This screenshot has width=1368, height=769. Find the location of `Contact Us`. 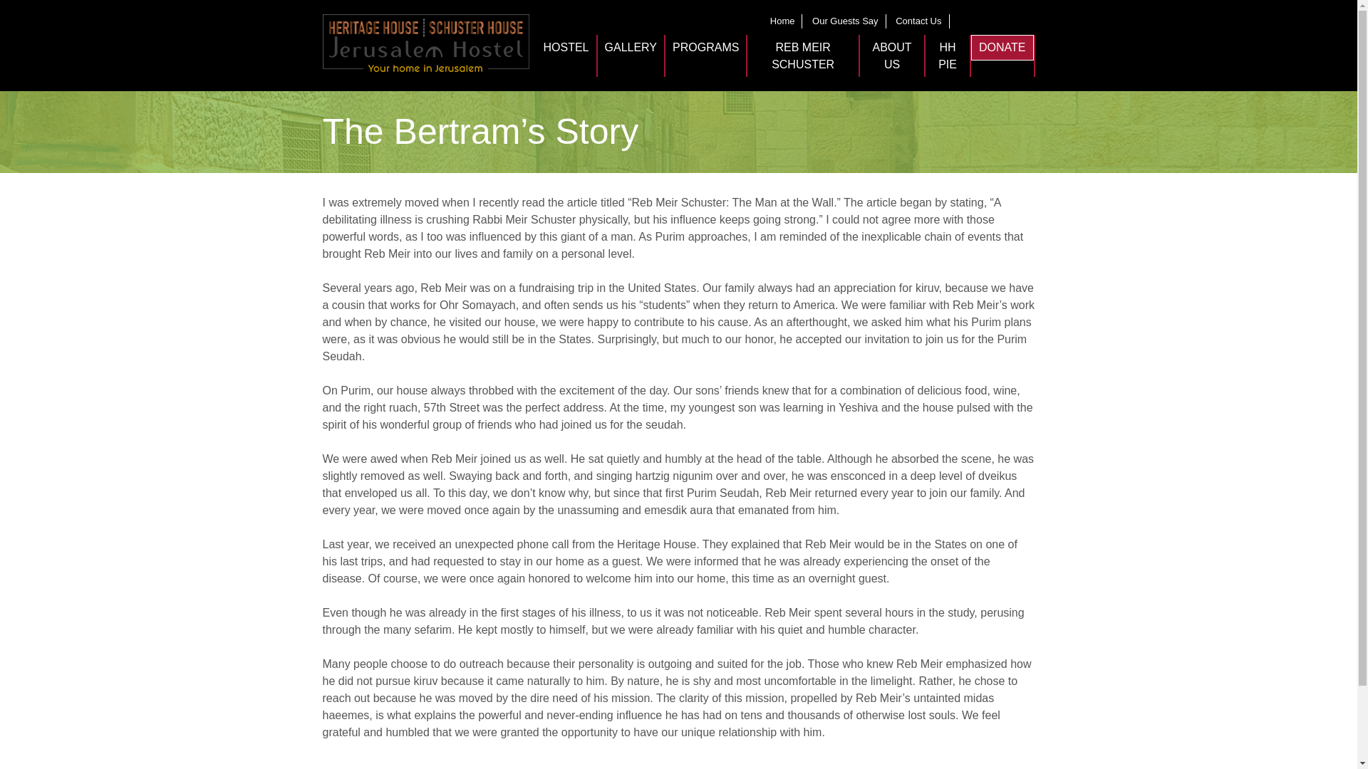

Contact Us is located at coordinates (918, 20).